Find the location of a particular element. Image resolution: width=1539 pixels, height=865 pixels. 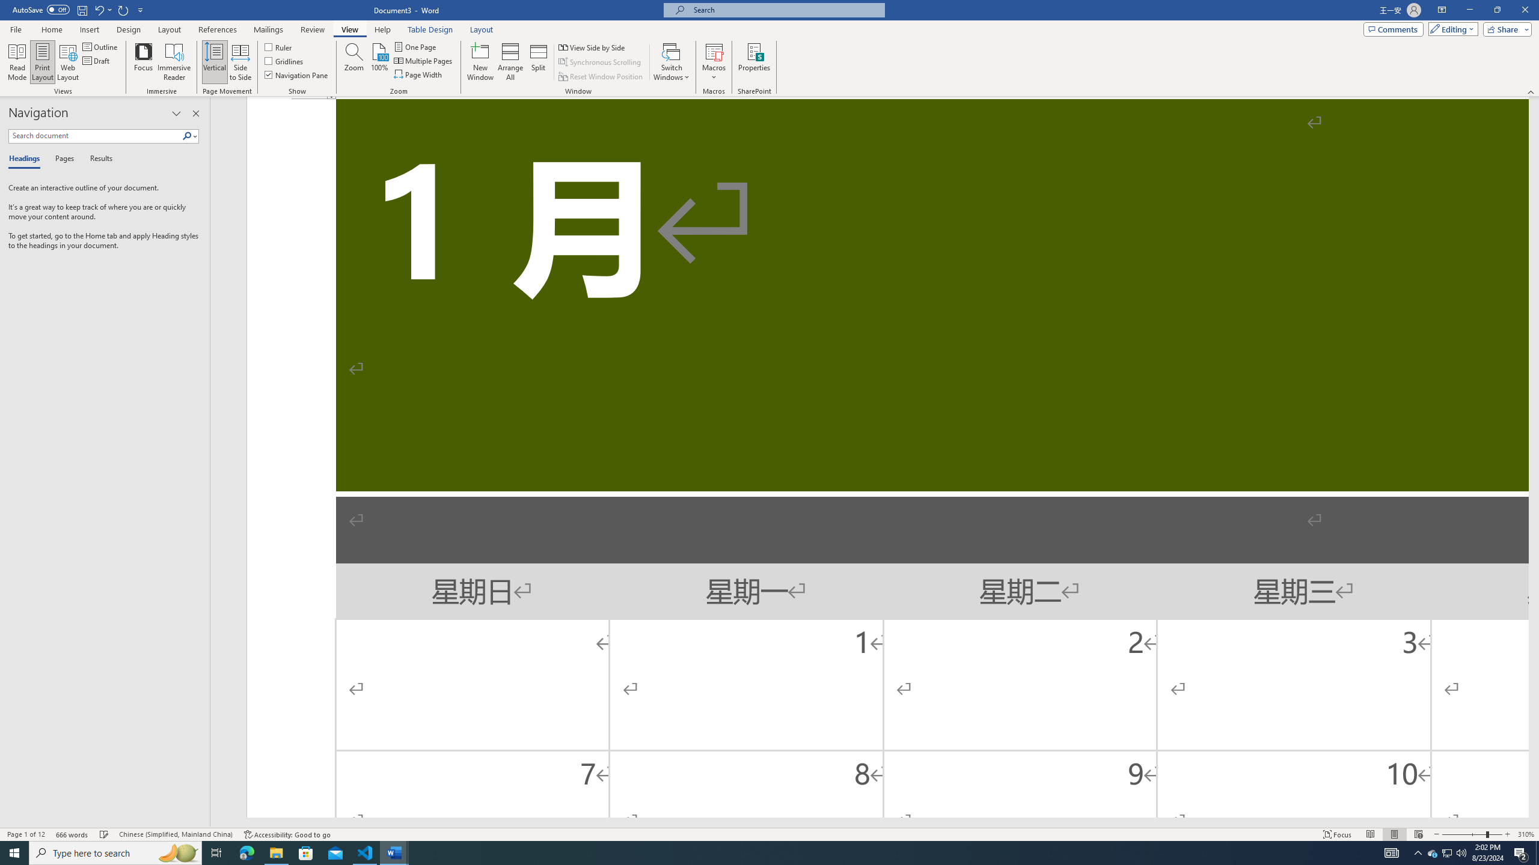

Page 1 content is located at coordinates (887, 458).